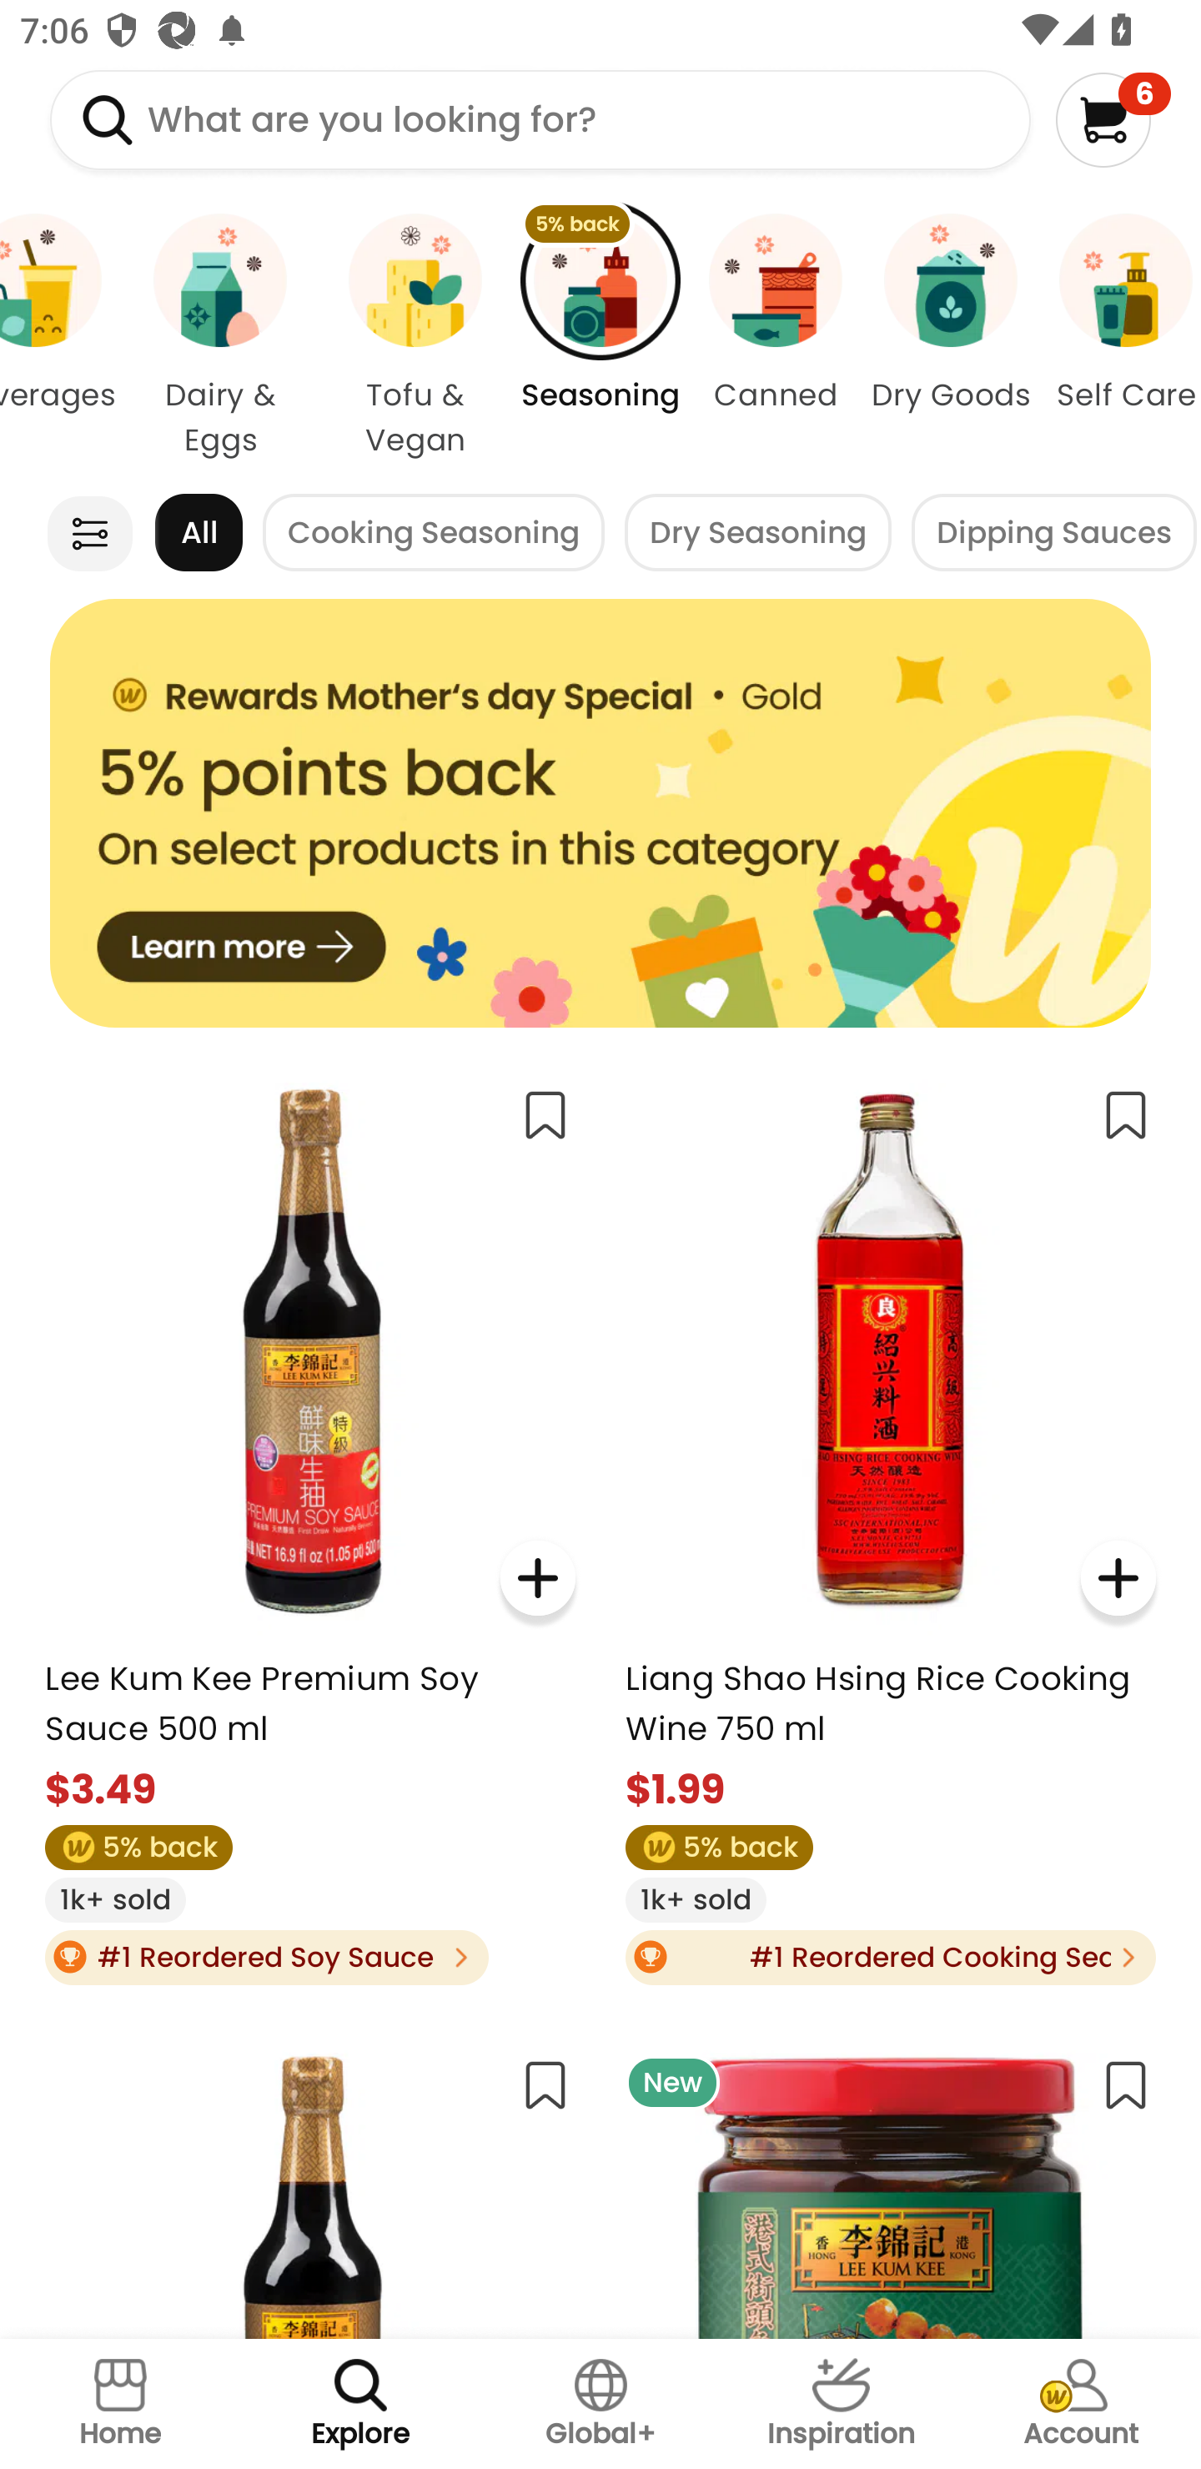 The width and height of the screenshot is (1201, 2469). What do you see at coordinates (415, 337) in the screenshot?
I see `Tofu & Vegan` at bounding box center [415, 337].